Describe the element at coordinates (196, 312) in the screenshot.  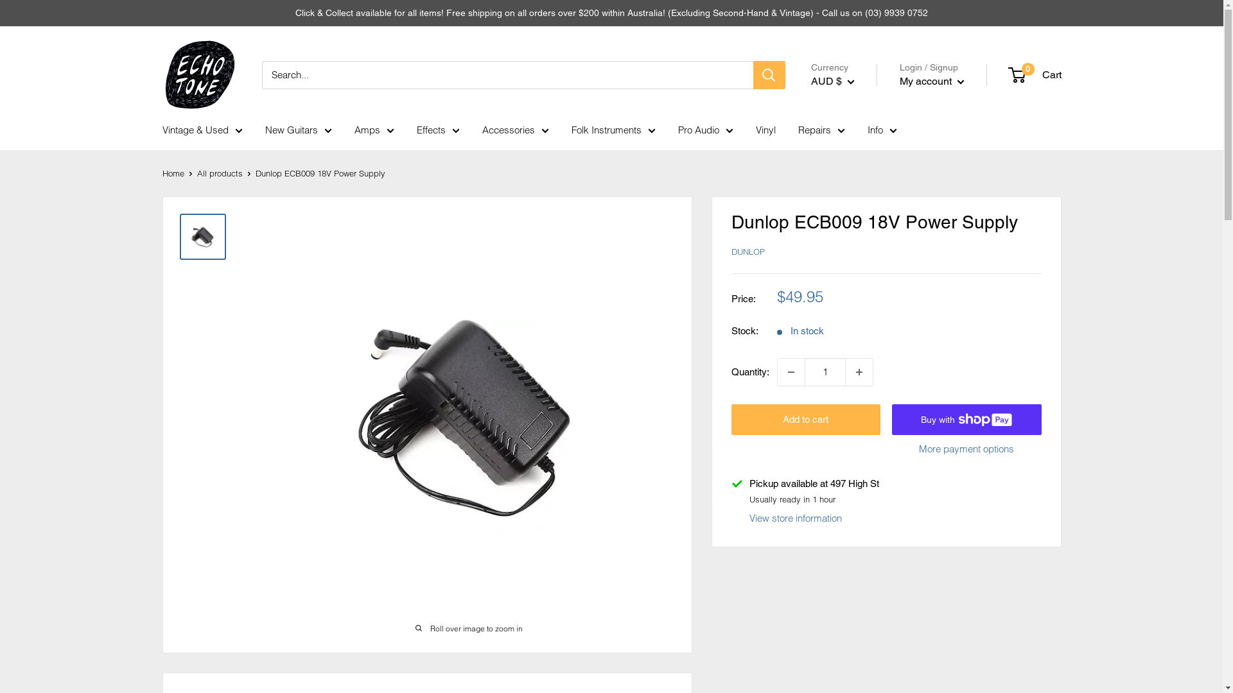
I see `EUR` at that location.